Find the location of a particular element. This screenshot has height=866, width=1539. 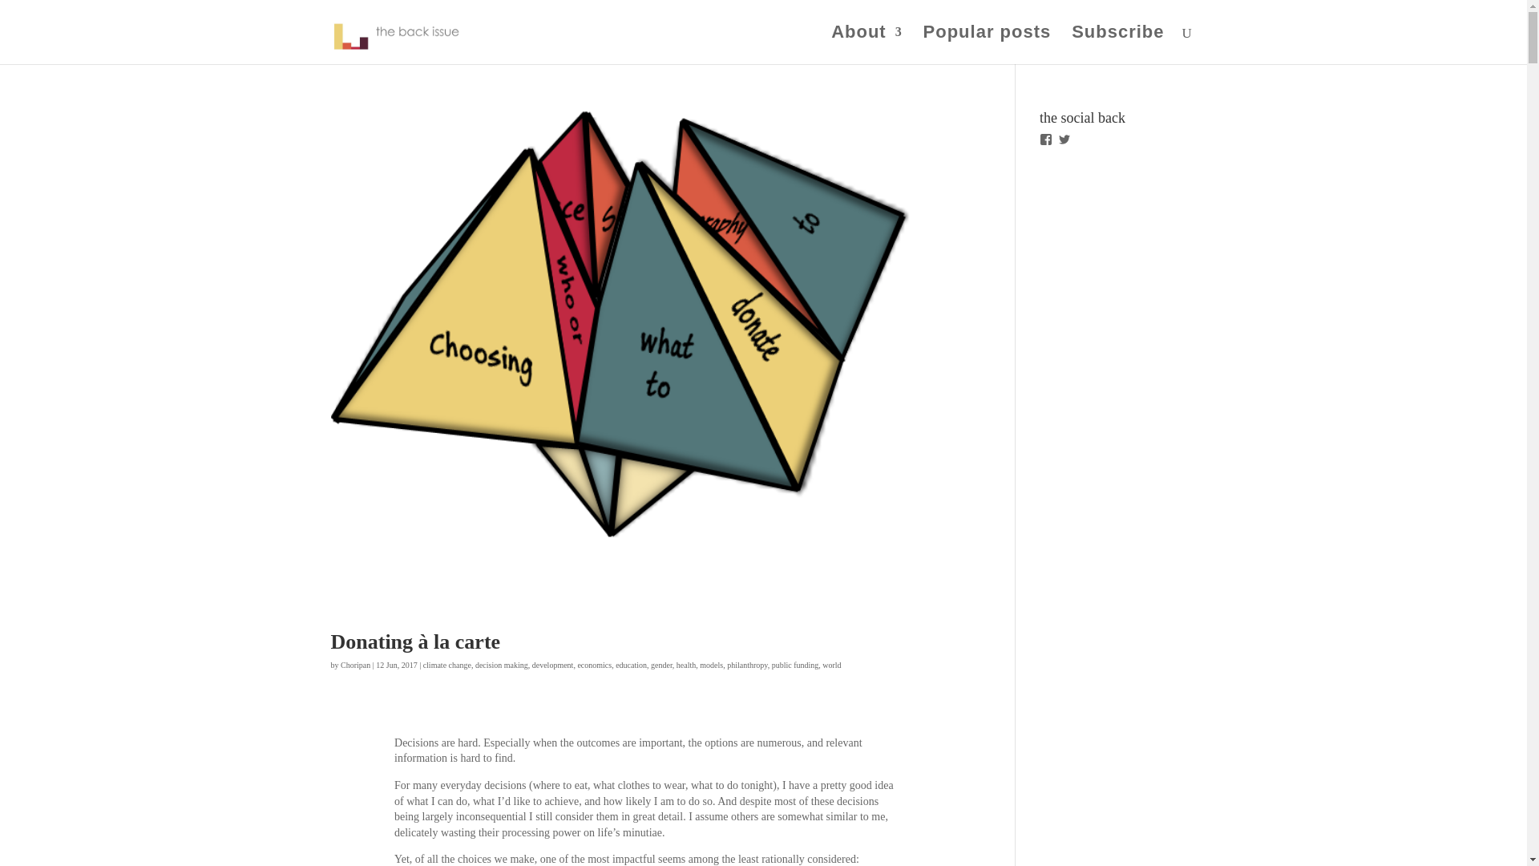

Posts by Choripan is located at coordinates (355, 665).